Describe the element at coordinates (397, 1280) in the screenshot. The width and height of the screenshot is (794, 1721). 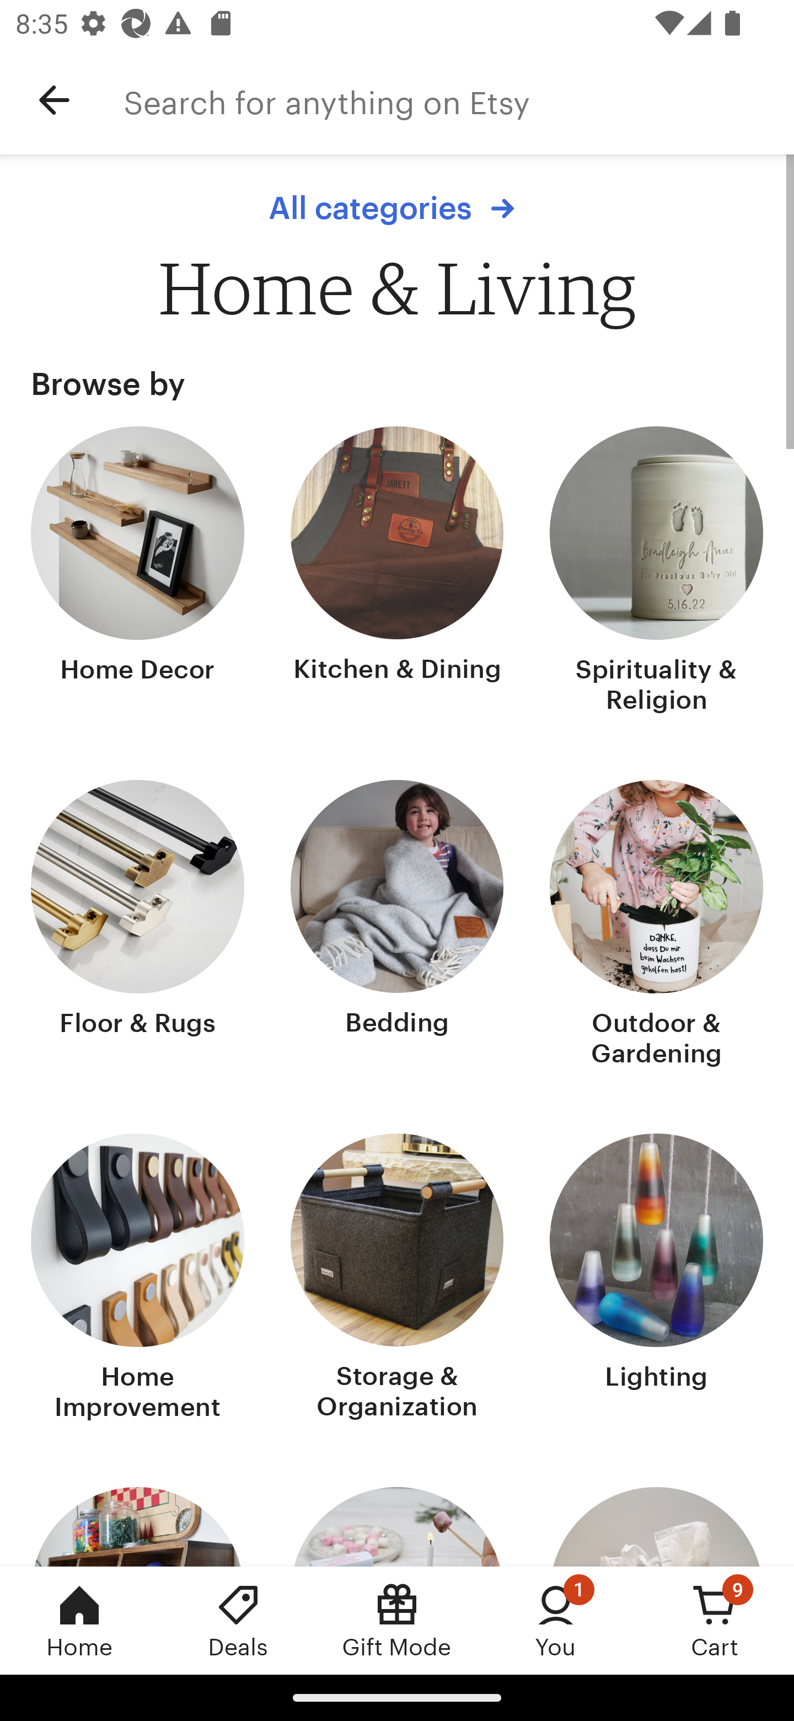
I see `Storage & Organization` at that location.